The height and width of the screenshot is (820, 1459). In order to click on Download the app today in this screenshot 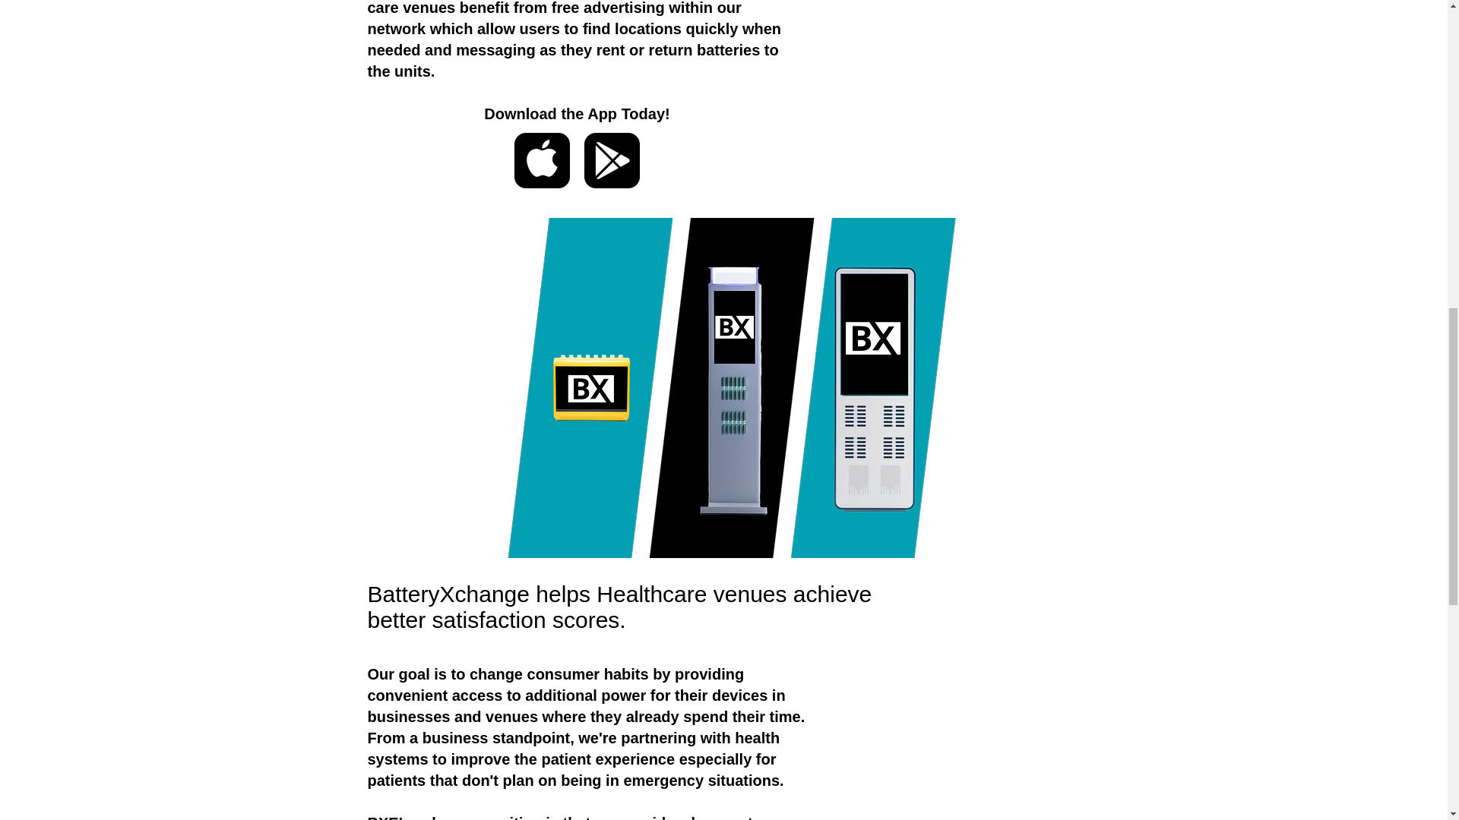, I will do `click(541, 160)`.